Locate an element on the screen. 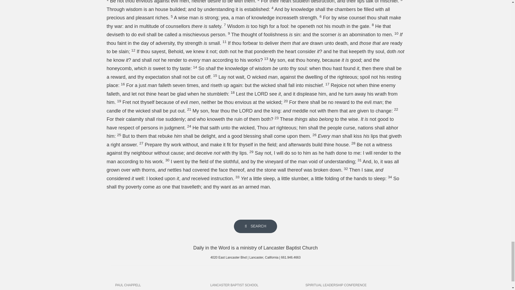 The width and height of the screenshot is (515, 290). SPIRITUAL LEADERSHIP CONFERENCE is located at coordinates (351, 285).